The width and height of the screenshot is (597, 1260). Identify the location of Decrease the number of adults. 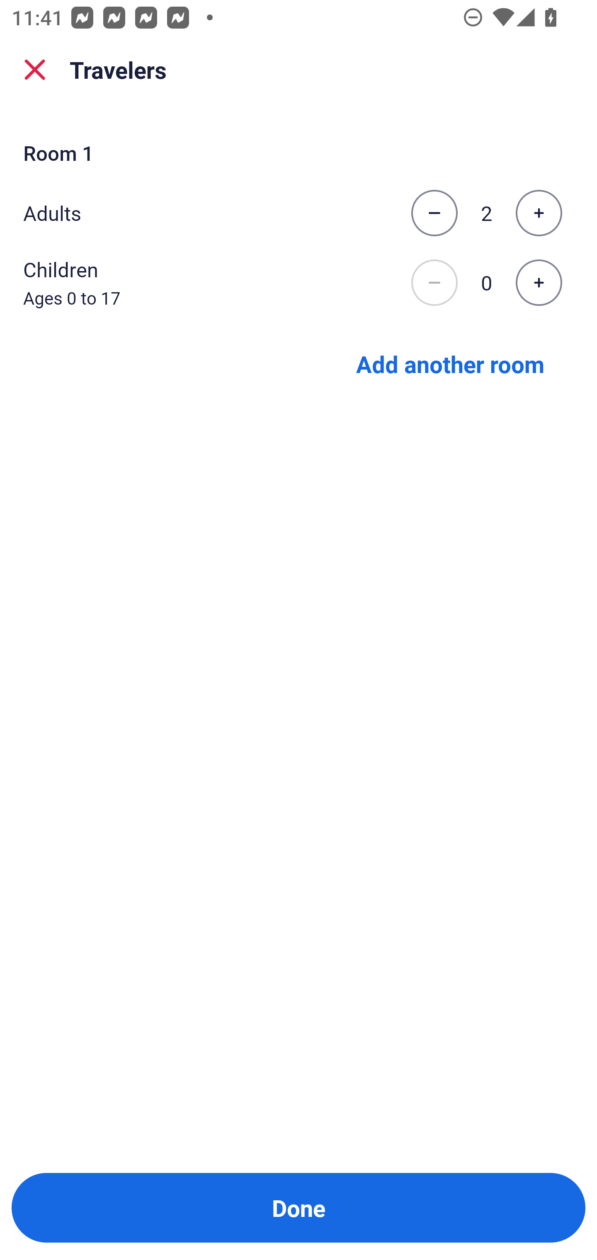
(434, 213).